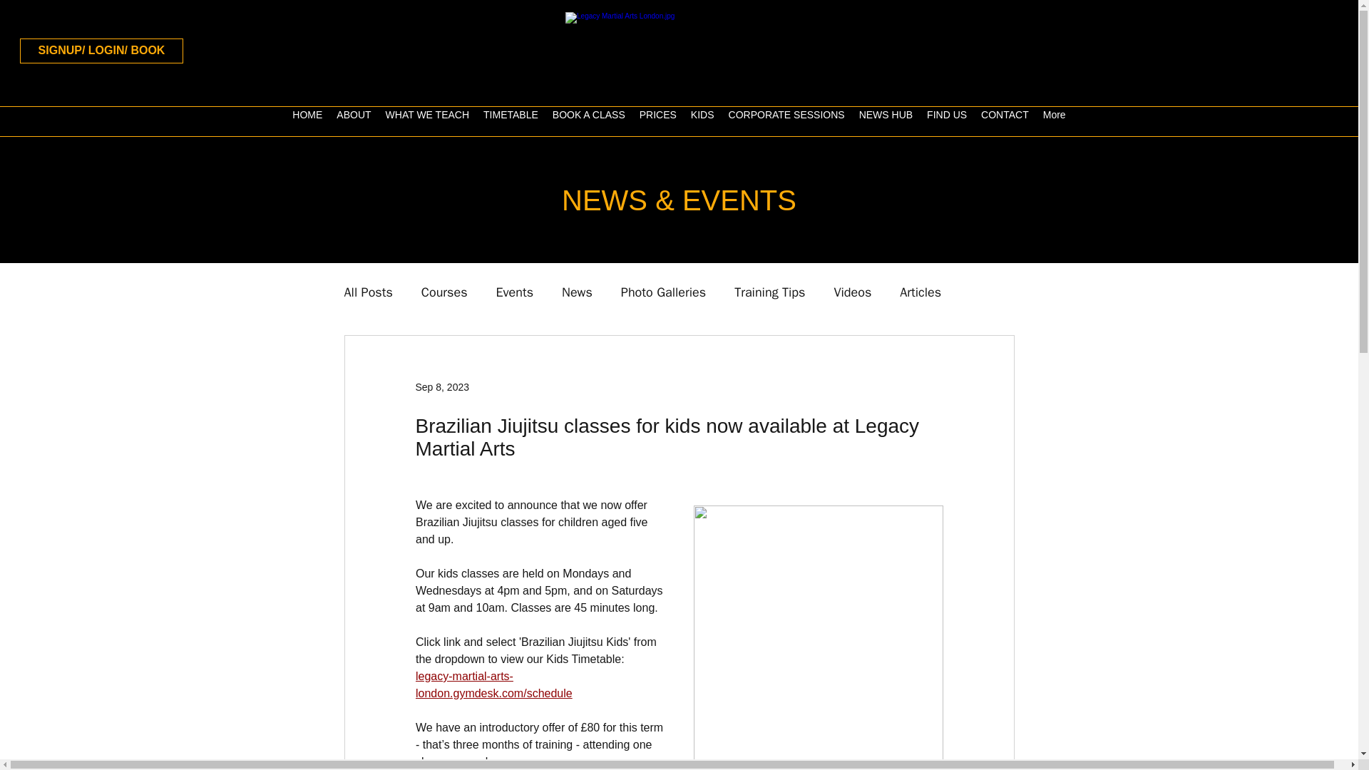 This screenshot has height=770, width=1369. Describe the element at coordinates (1005, 122) in the screenshot. I see `CONTACT` at that location.